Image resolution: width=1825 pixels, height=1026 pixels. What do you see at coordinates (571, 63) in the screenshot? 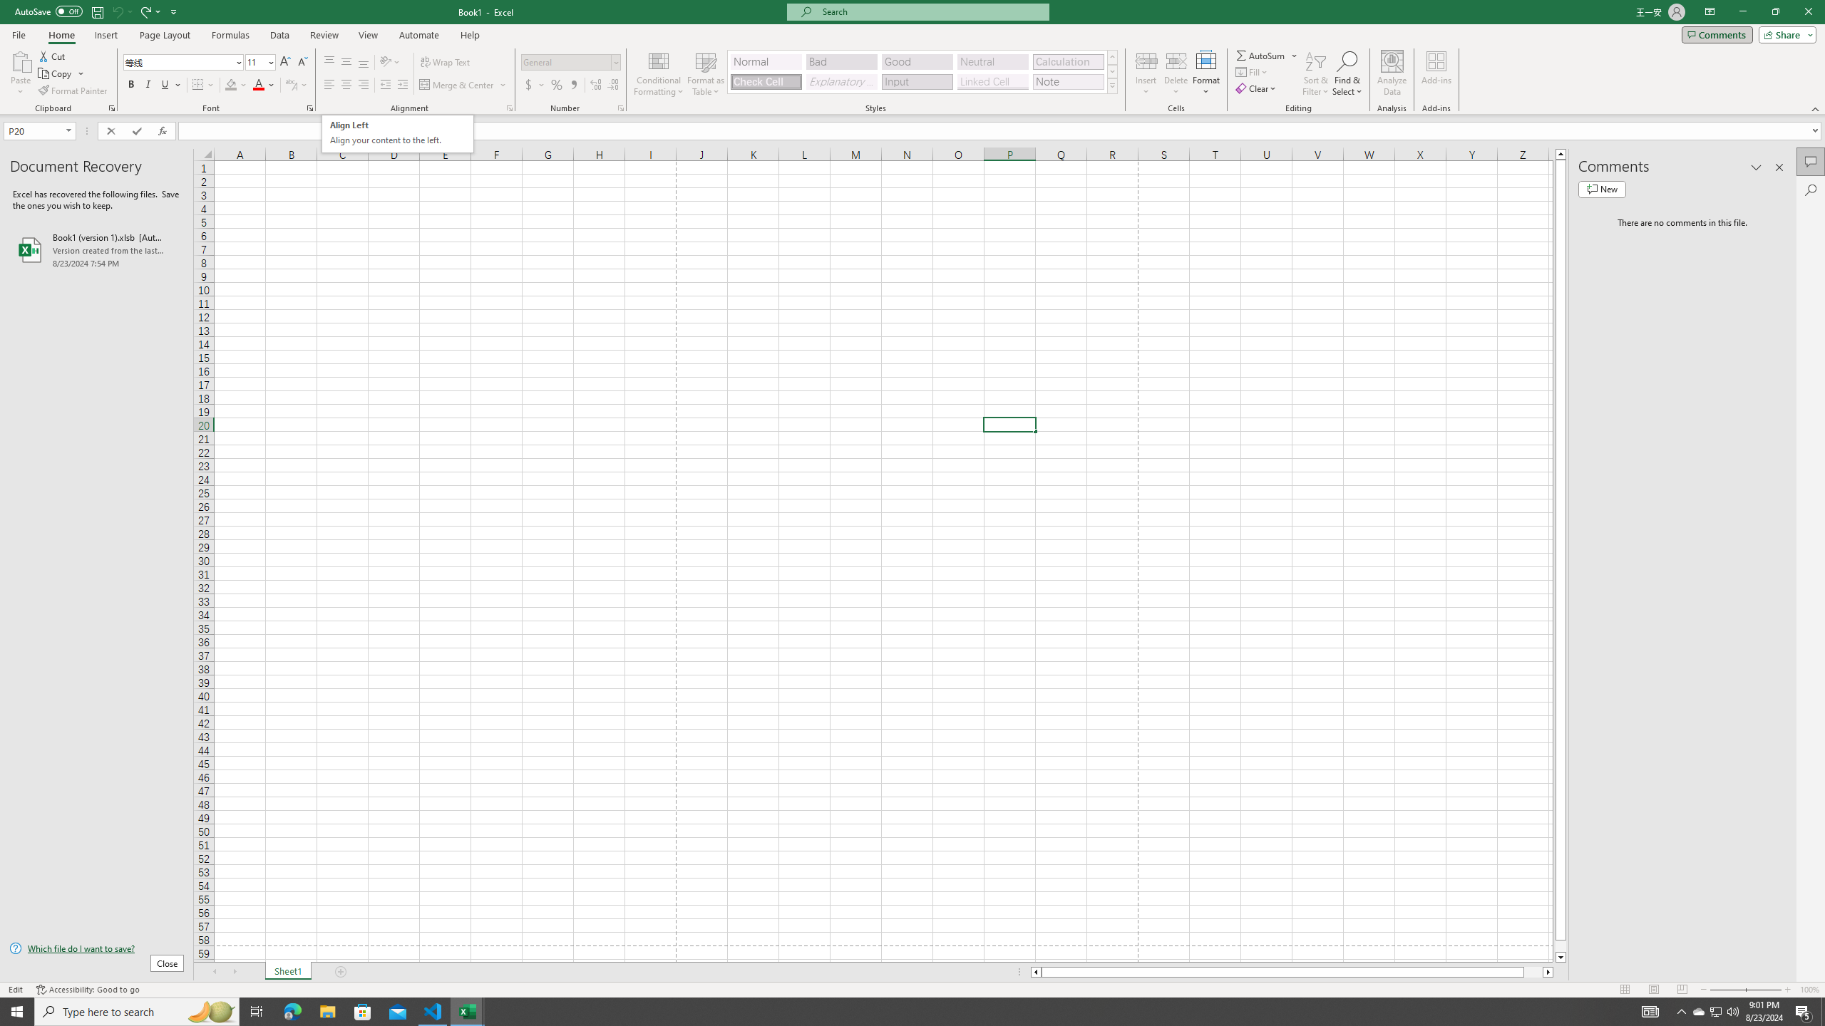
I see `Number Format` at bounding box center [571, 63].